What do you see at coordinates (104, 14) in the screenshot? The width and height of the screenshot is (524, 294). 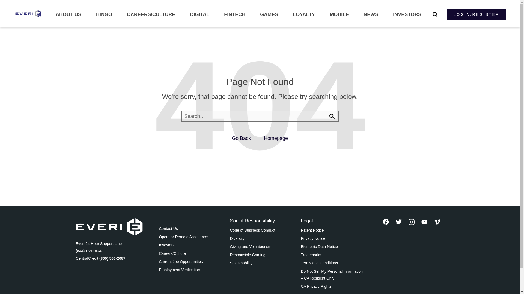 I see `BINGO` at bounding box center [104, 14].